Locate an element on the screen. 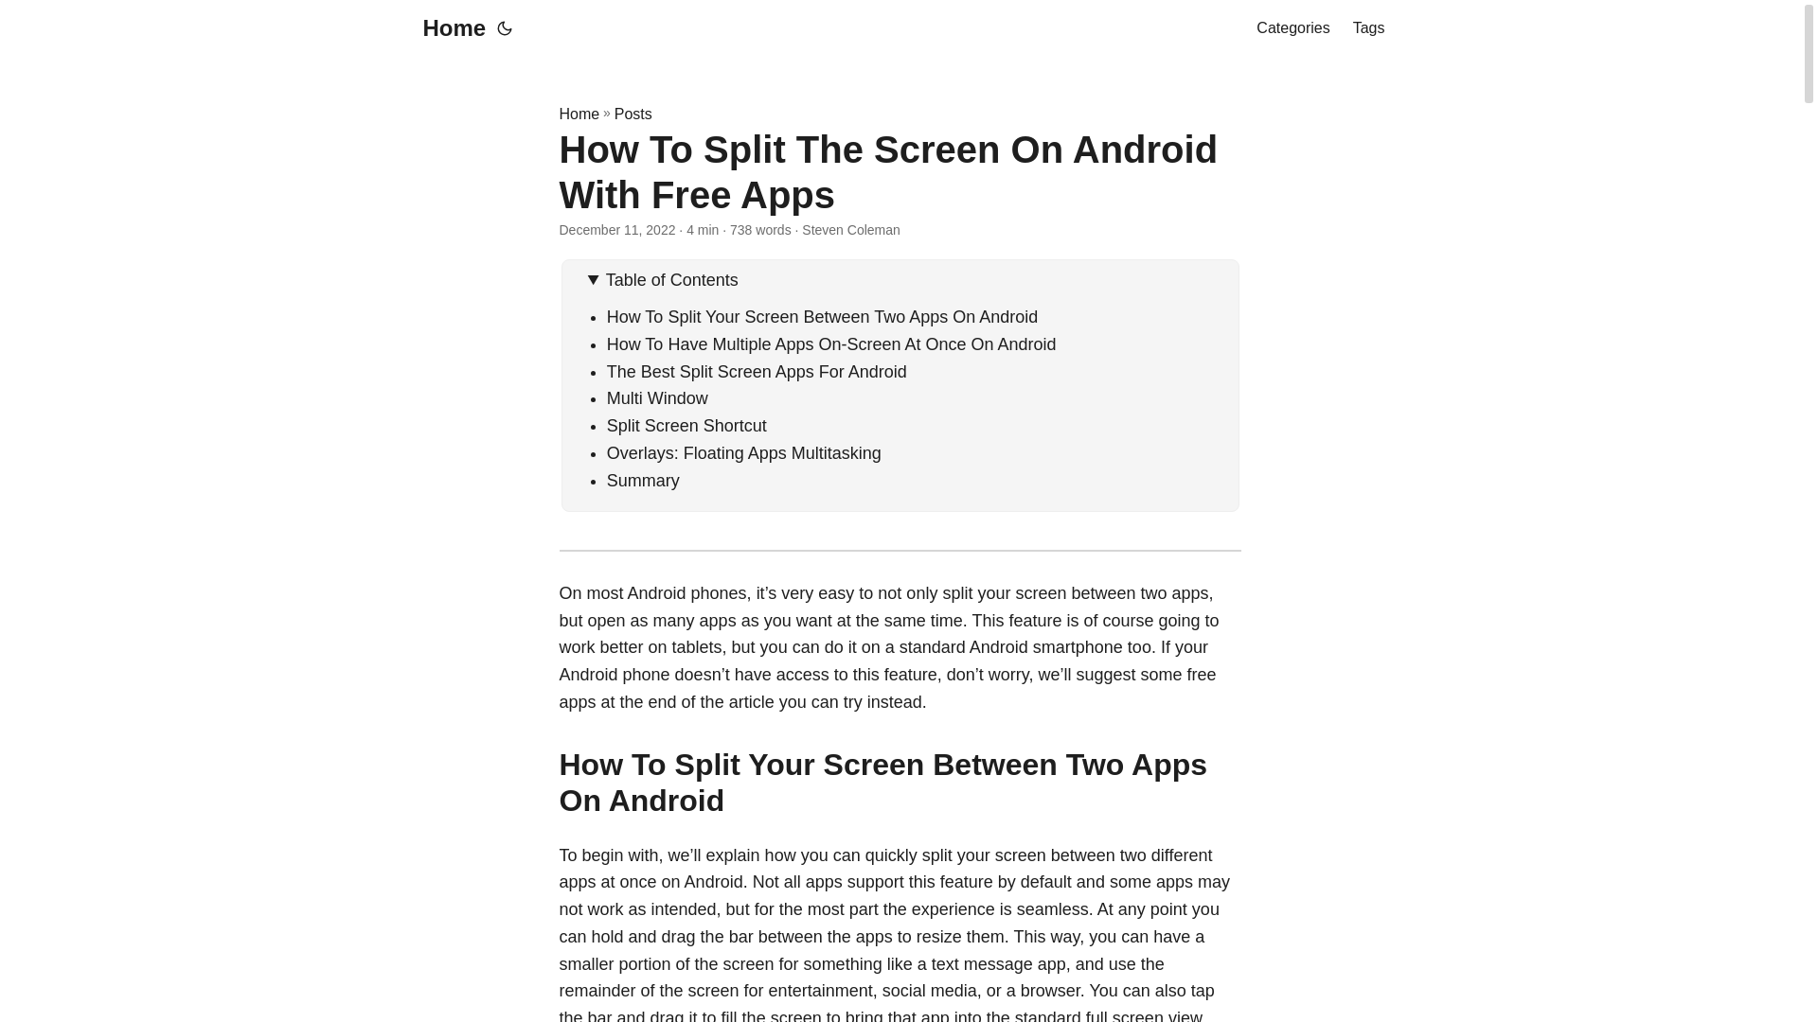 The width and height of the screenshot is (1818, 1022). The Best Split Screen Apps For Android is located at coordinates (757, 371).